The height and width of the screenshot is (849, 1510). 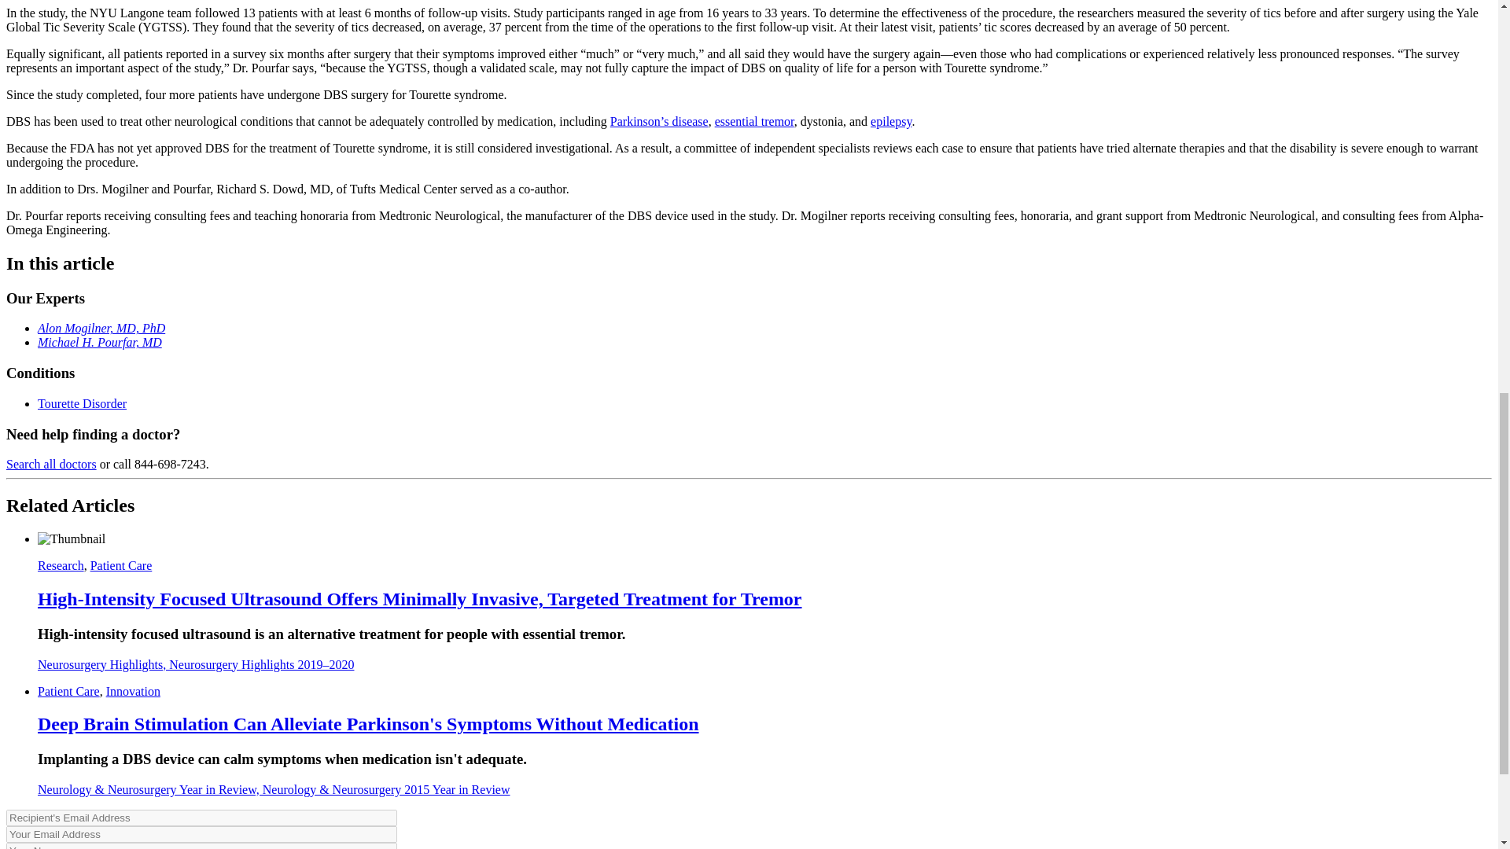 I want to click on Patient Care, so click(x=121, y=564).